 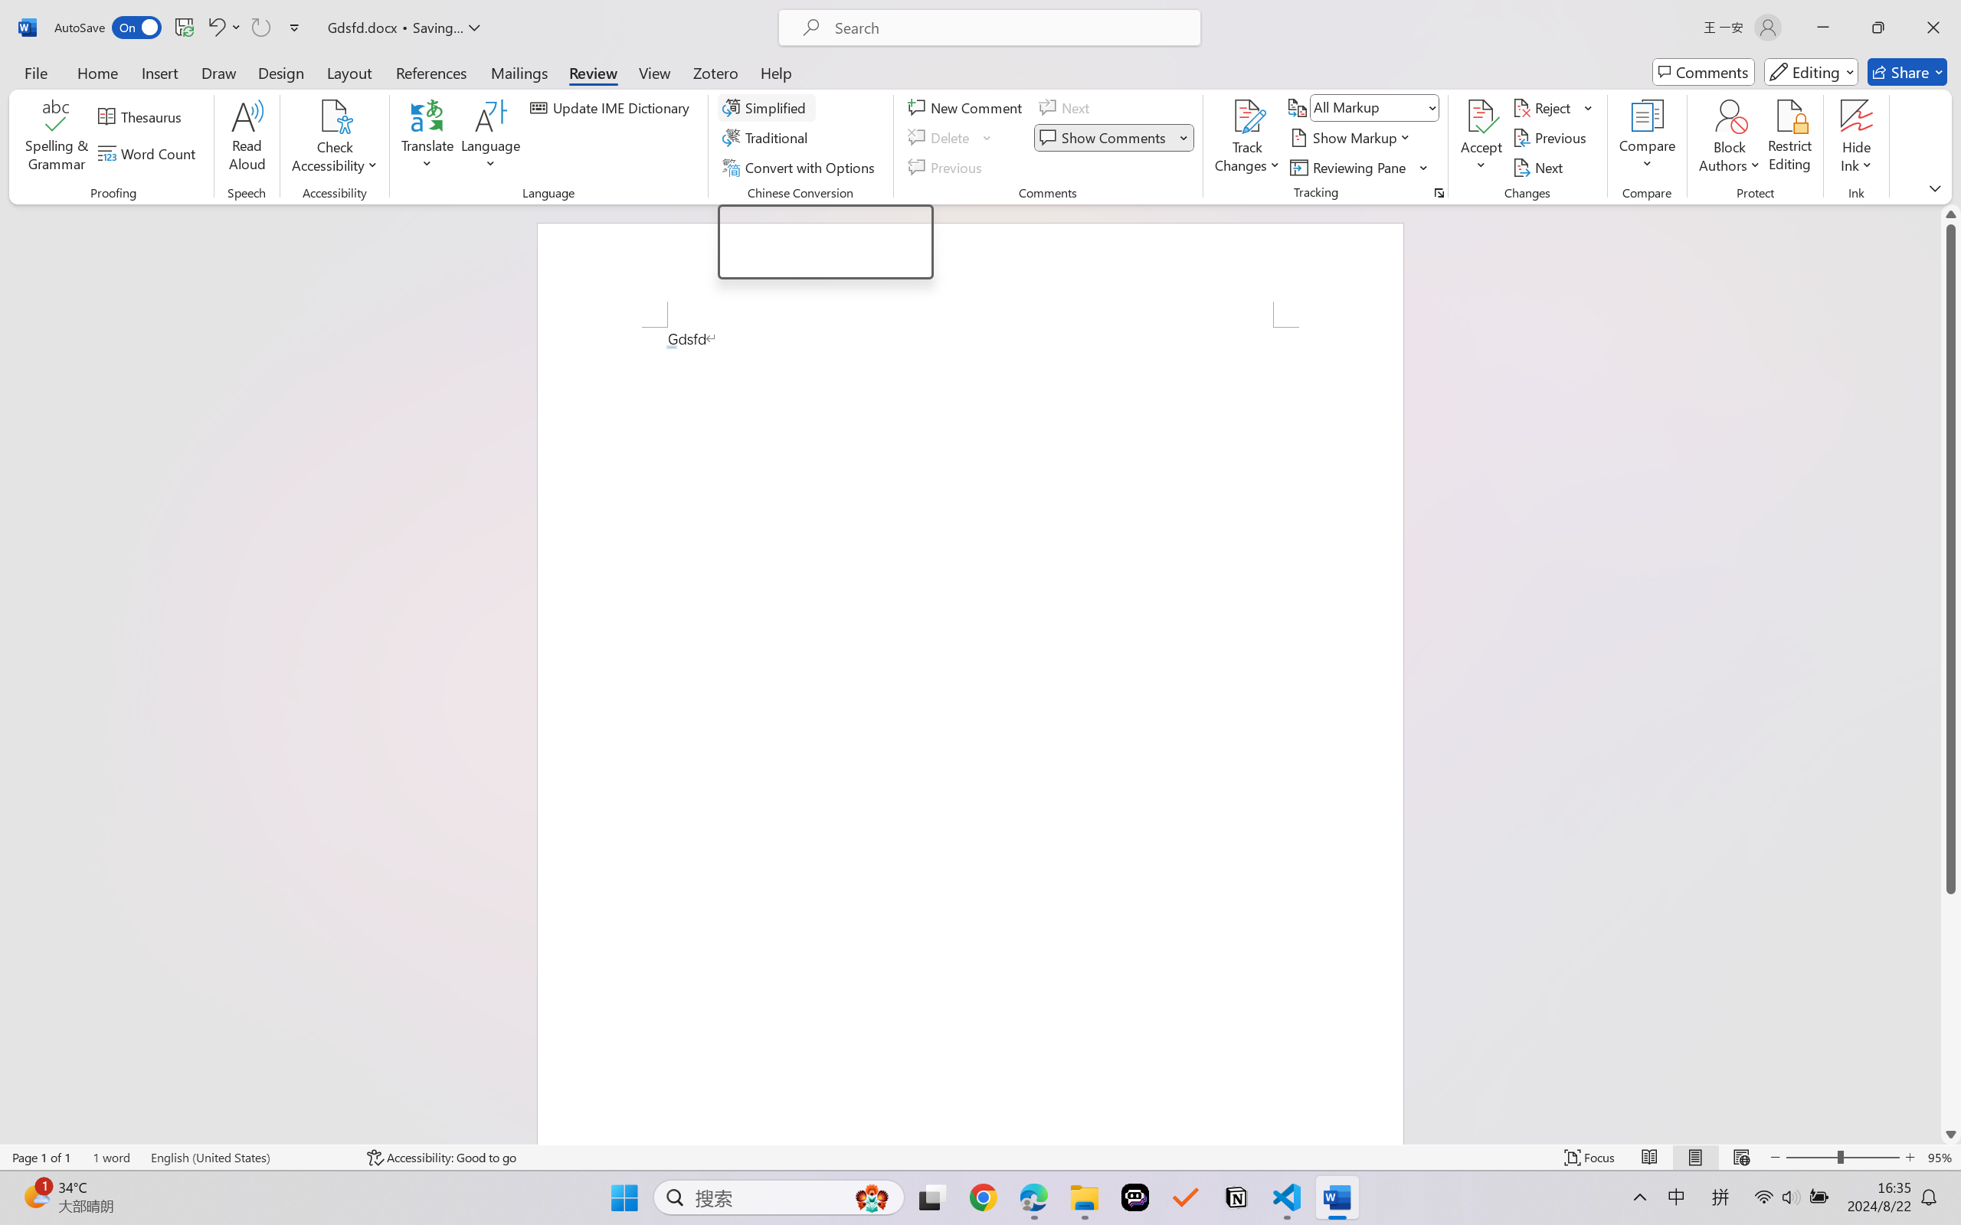 What do you see at coordinates (613, 107) in the screenshot?
I see `Update IME Dictionary...` at bounding box center [613, 107].